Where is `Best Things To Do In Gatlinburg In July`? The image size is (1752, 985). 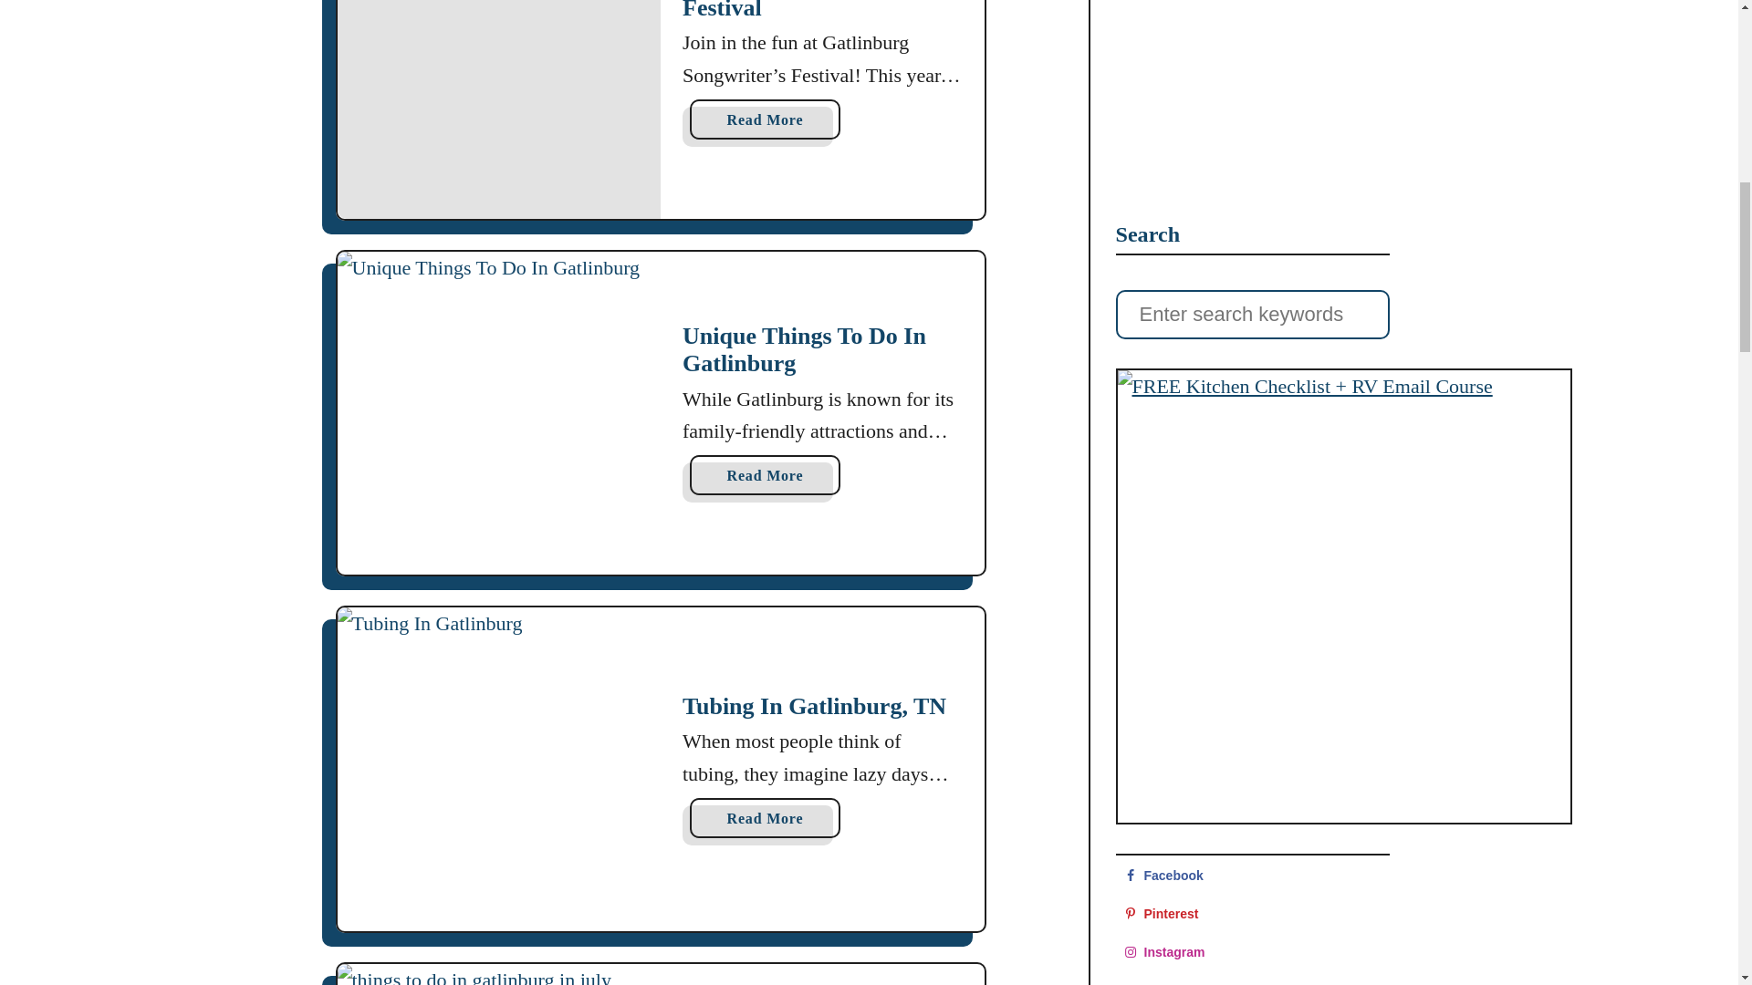 Best Things To Do In Gatlinburg In July is located at coordinates (805, 349).